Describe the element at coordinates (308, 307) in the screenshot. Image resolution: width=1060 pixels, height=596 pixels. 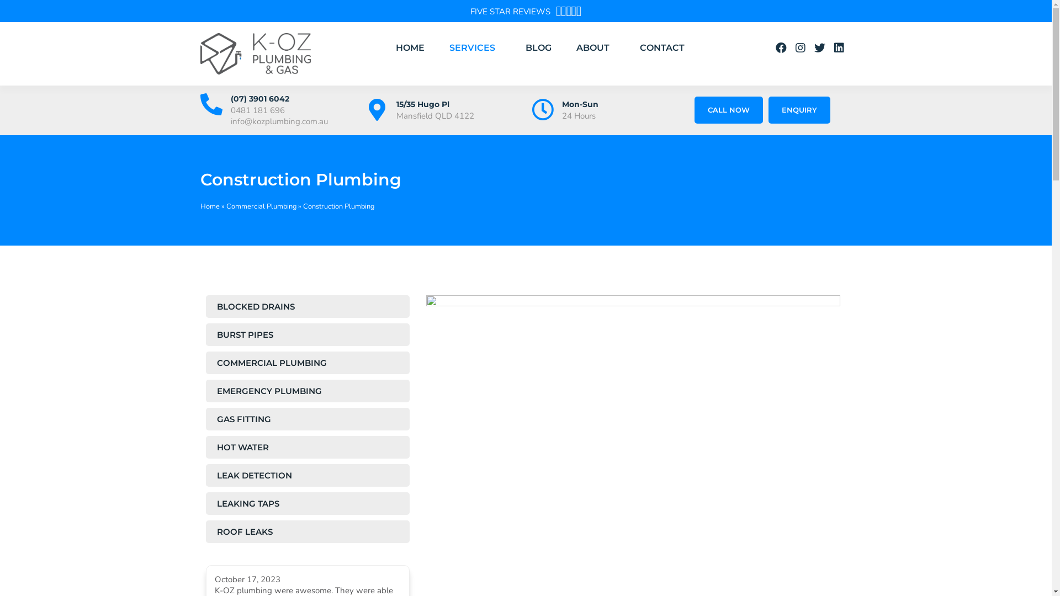
I see `BLOCKED DRAINS` at that location.